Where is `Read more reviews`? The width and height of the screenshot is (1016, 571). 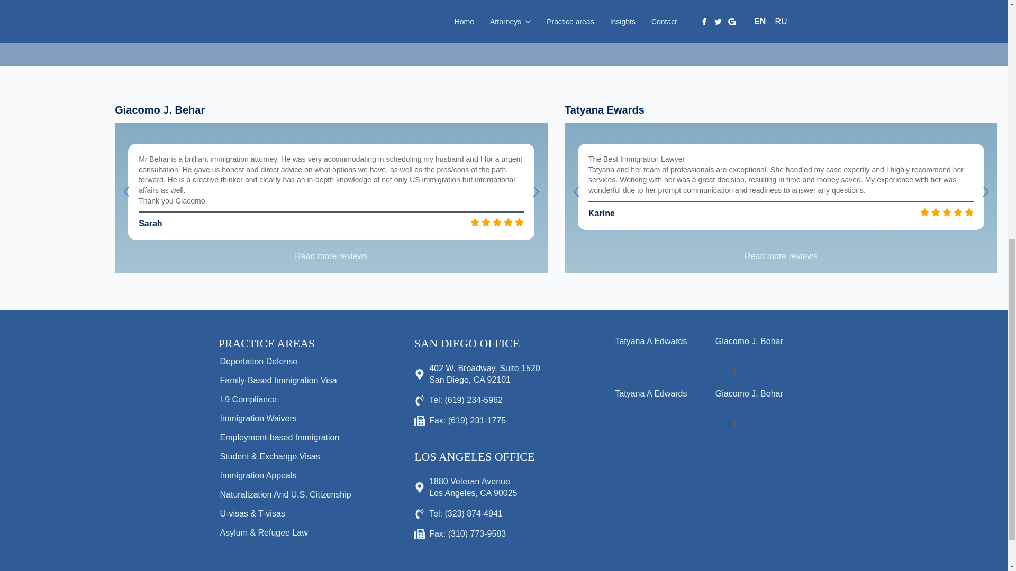
Read more reviews is located at coordinates (781, 256).